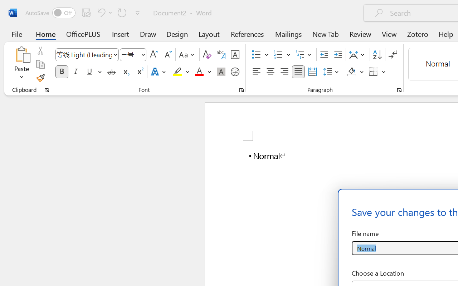  I want to click on Line and Paragraph Spacing, so click(332, 72).